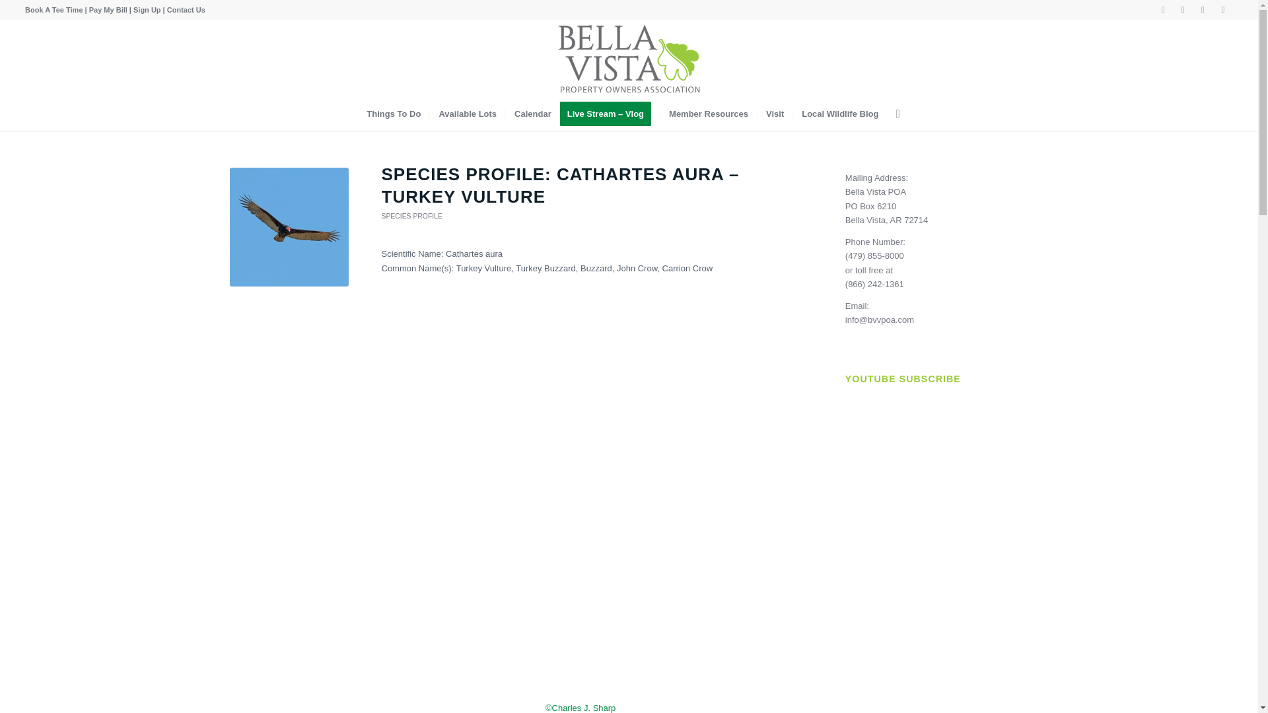 This screenshot has width=1268, height=713. What do you see at coordinates (629, 58) in the screenshot?
I see `BVPOA` at bounding box center [629, 58].